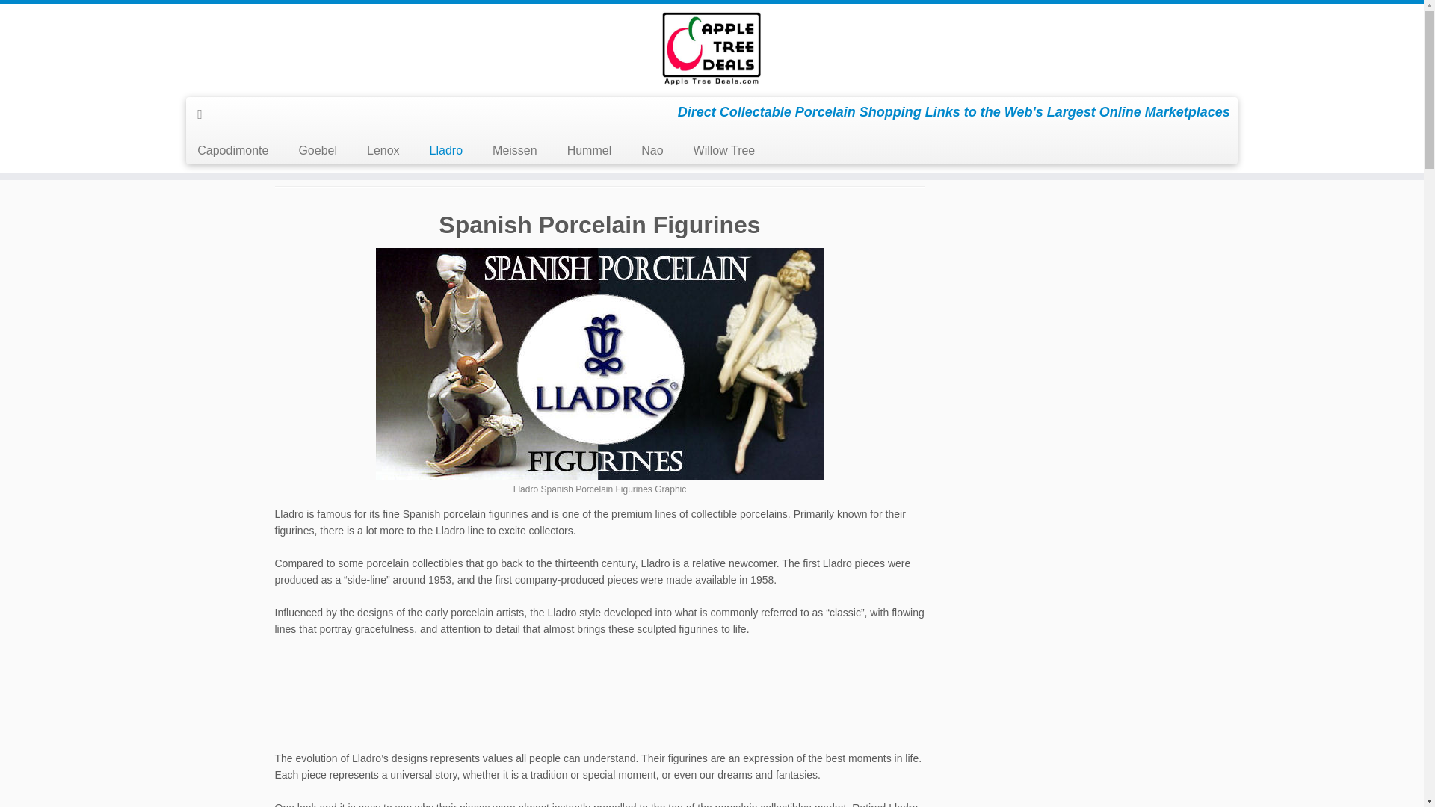 The image size is (1435, 807). What do you see at coordinates (590, 151) in the screenshot?
I see `Hummel` at bounding box center [590, 151].